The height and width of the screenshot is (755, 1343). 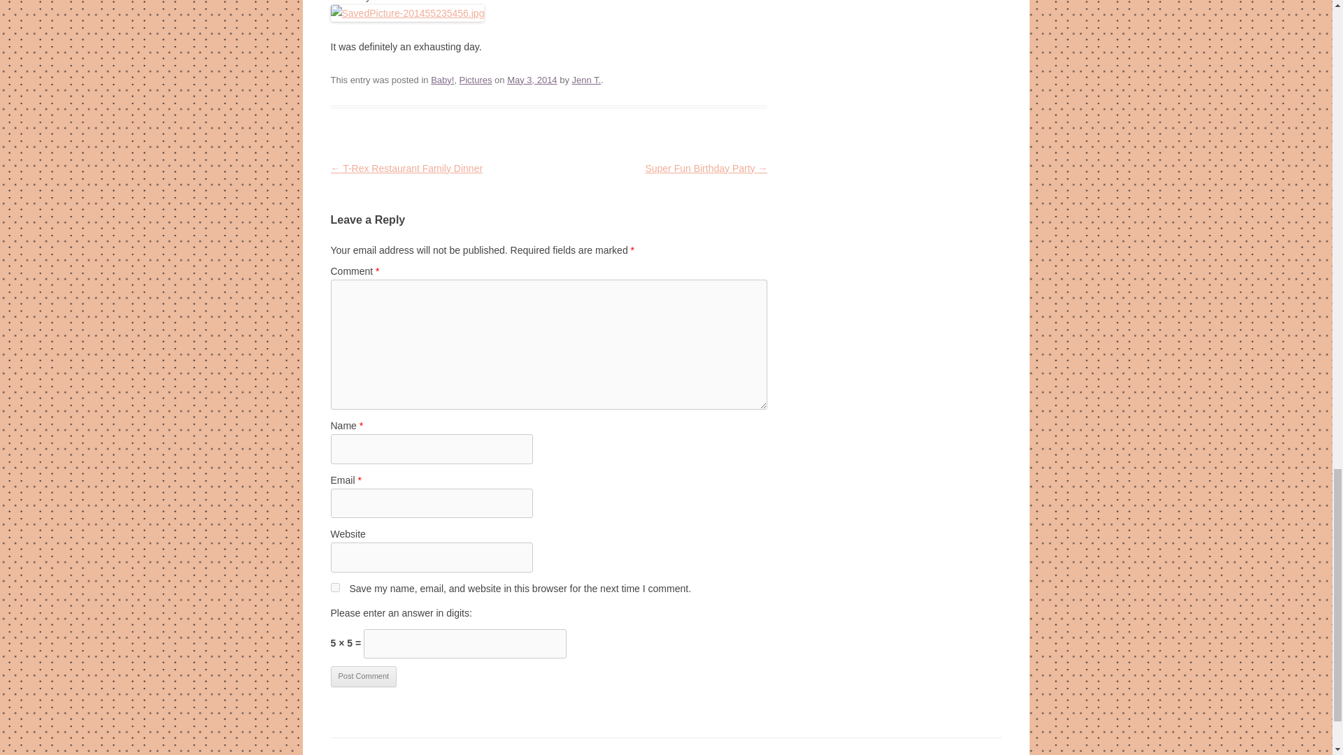 I want to click on Pictures, so click(x=476, y=80).